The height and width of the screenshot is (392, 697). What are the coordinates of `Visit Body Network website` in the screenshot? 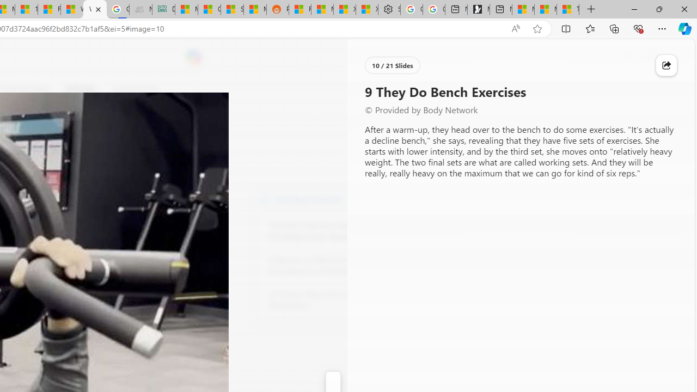 It's located at (400, 198).